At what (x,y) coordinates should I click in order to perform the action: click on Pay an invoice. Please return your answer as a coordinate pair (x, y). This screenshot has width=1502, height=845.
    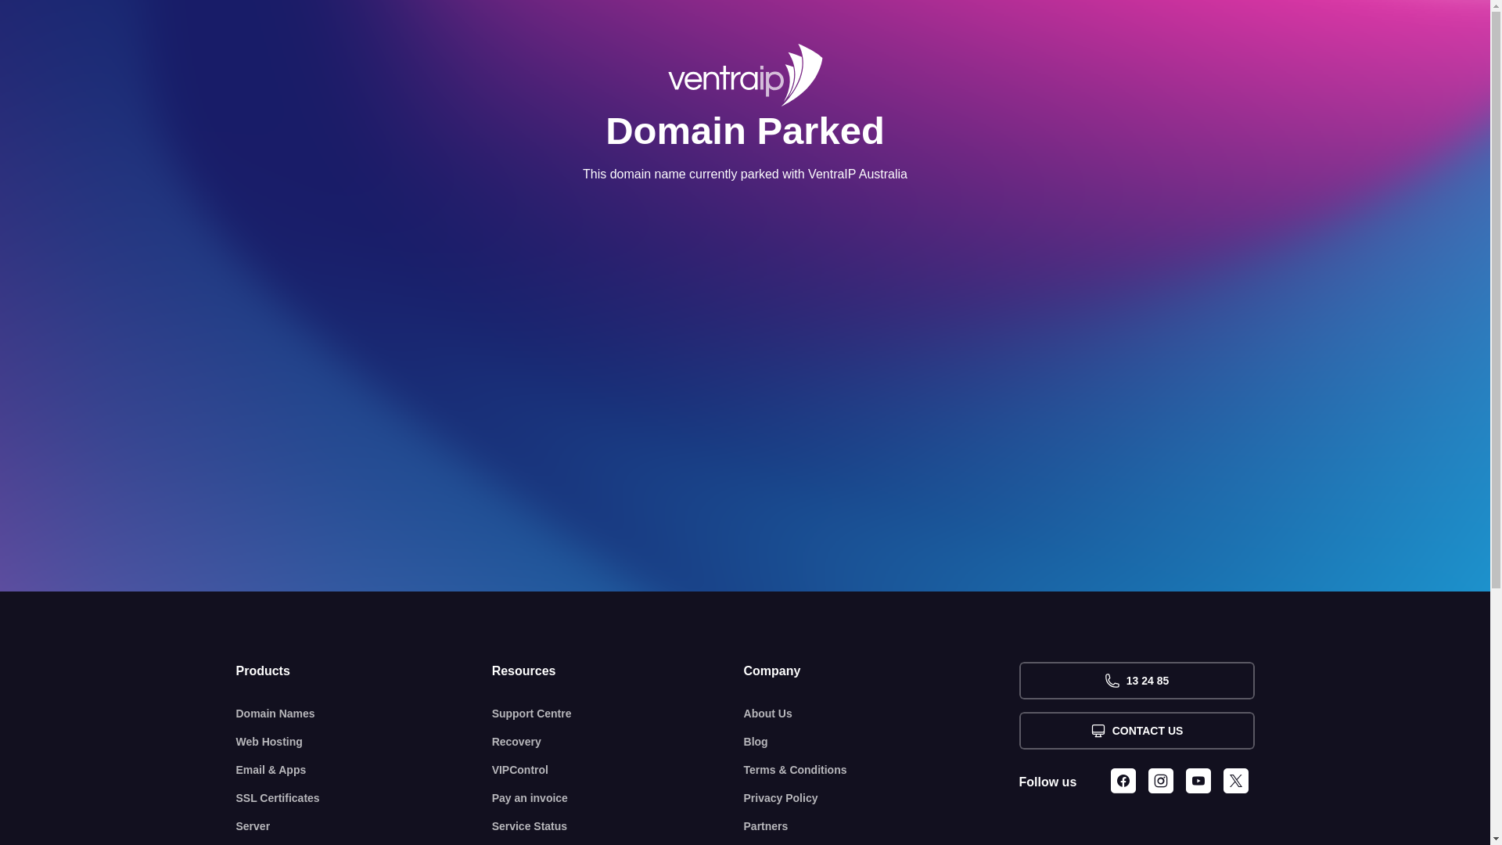
    Looking at the image, I should click on (618, 798).